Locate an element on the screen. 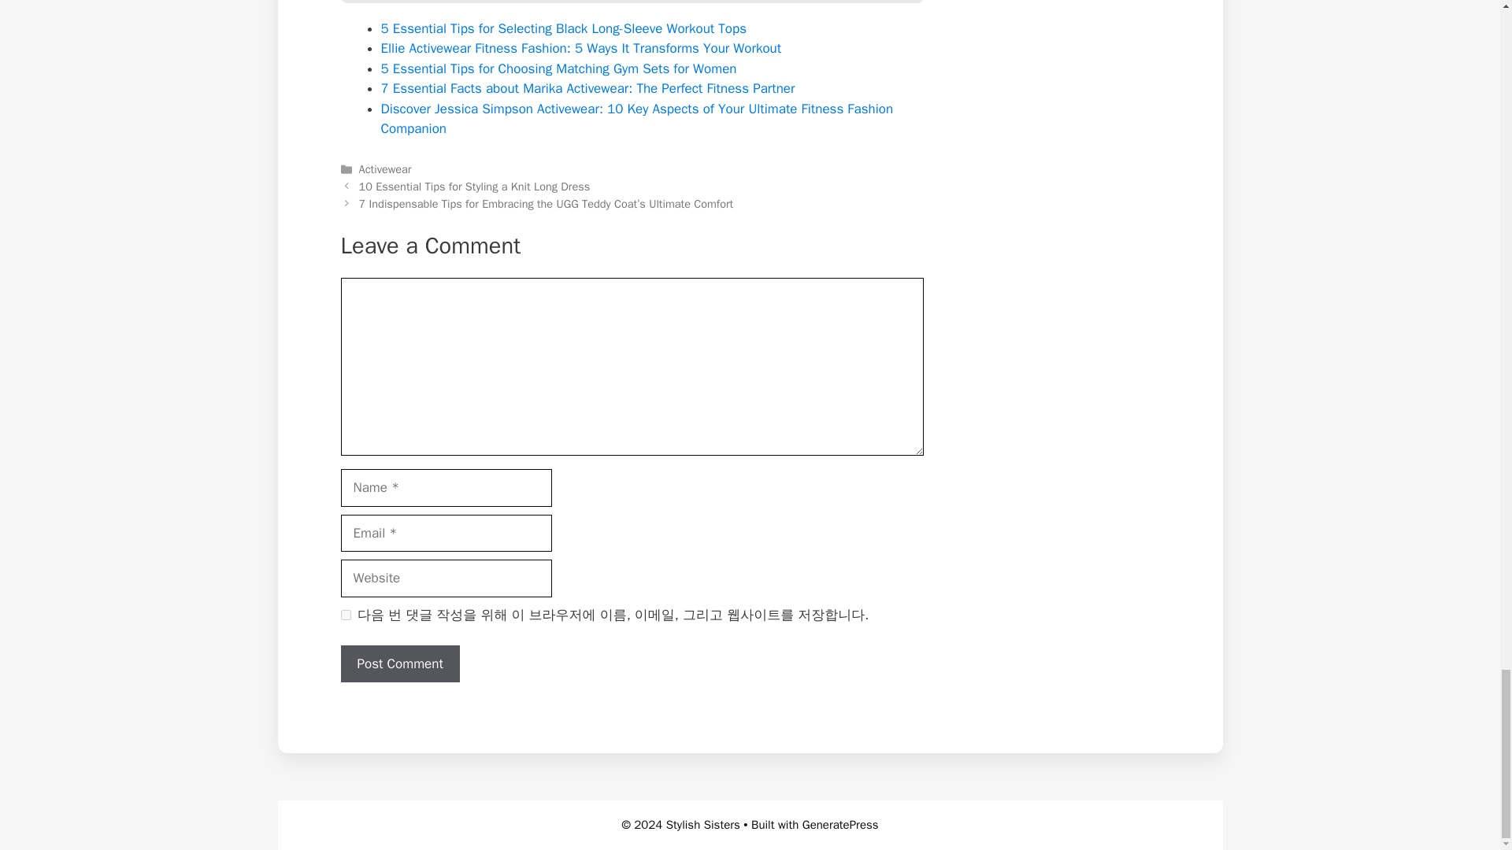  yes is located at coordinates (345, 615).